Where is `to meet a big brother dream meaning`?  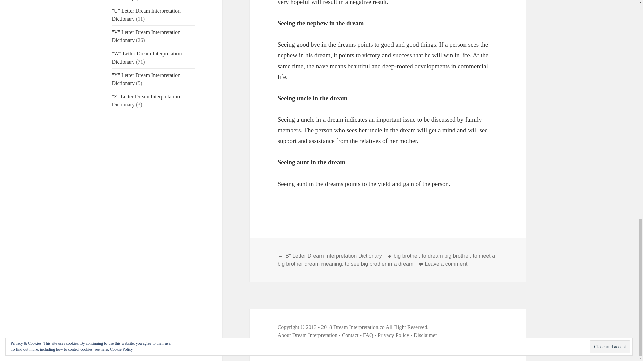 to meet a big brother dream meaning is located at coordinates (386, 260).